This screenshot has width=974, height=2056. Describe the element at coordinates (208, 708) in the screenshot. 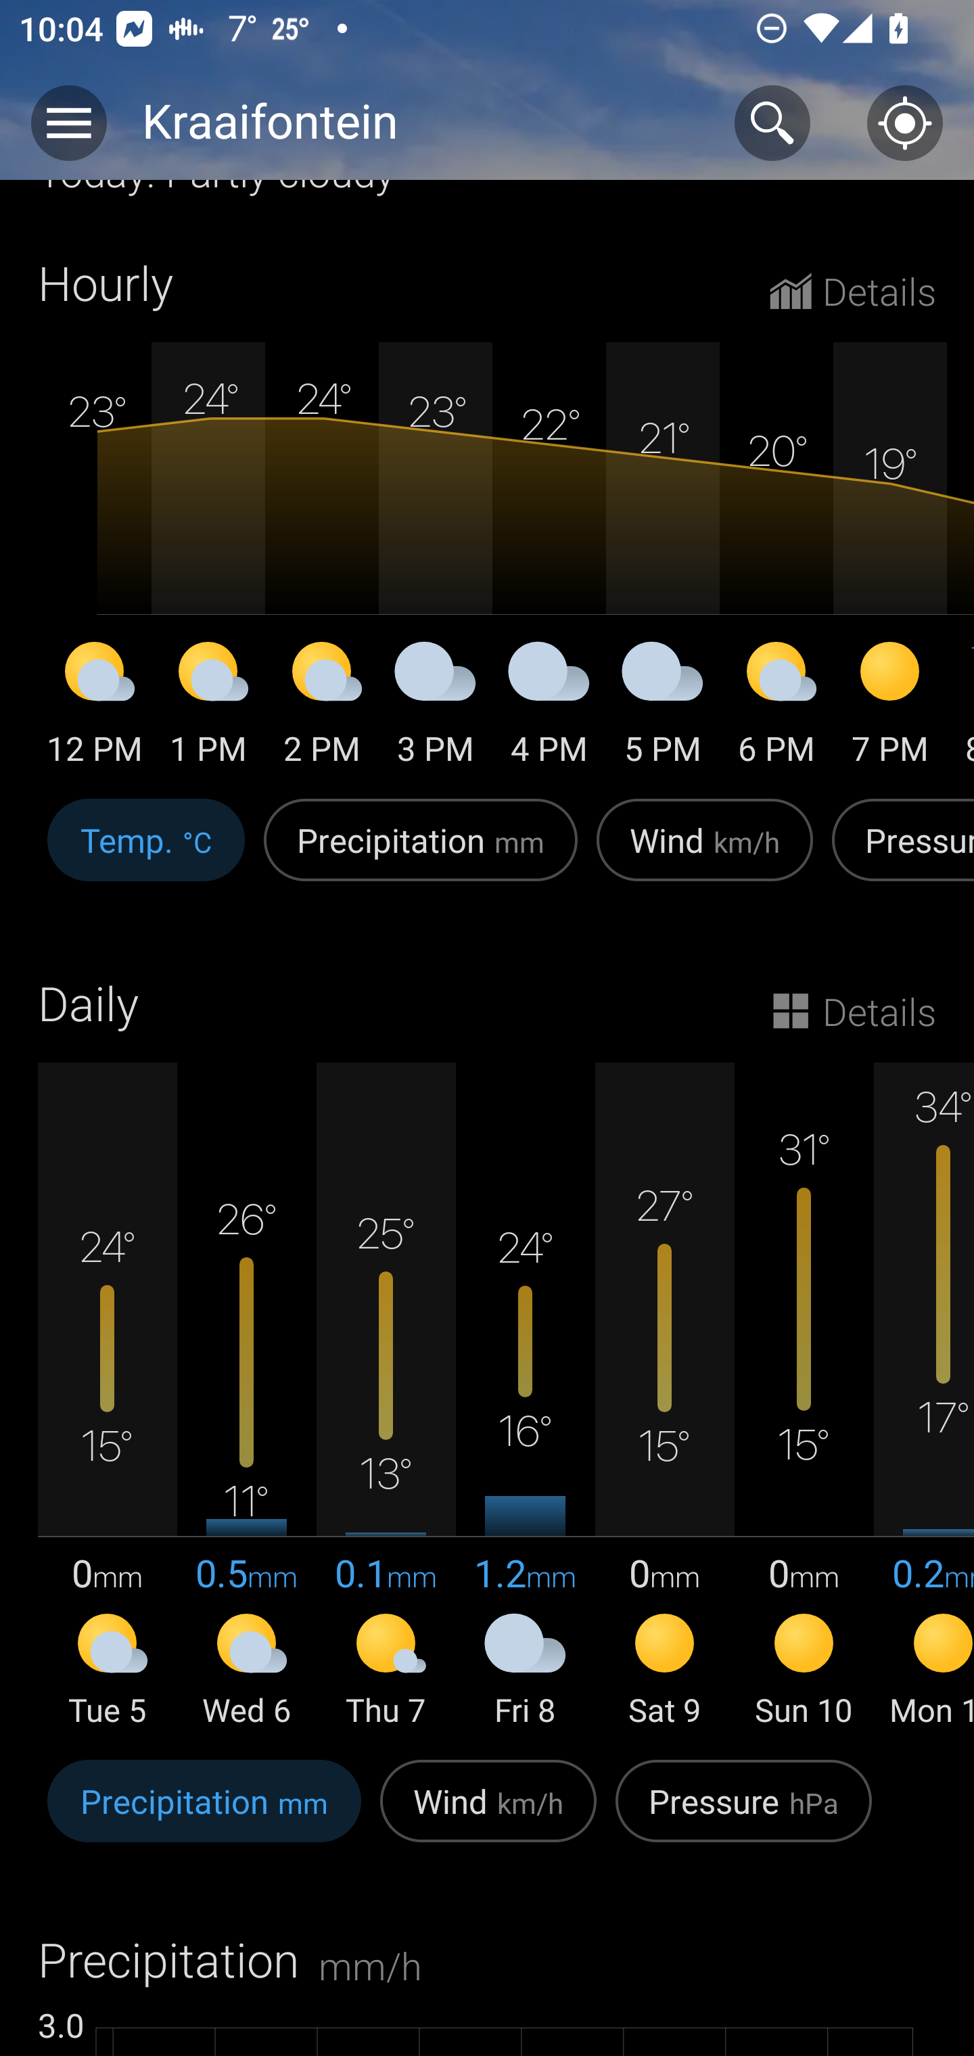

I see `1 PM` at that location.